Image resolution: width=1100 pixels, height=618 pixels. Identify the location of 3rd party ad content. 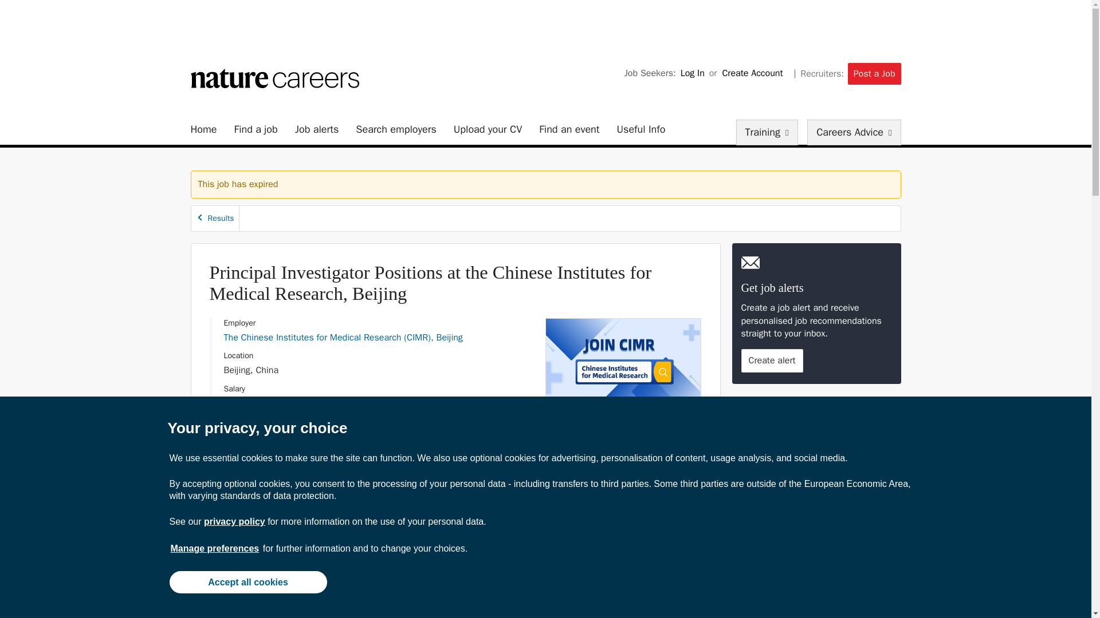
(818, 467).